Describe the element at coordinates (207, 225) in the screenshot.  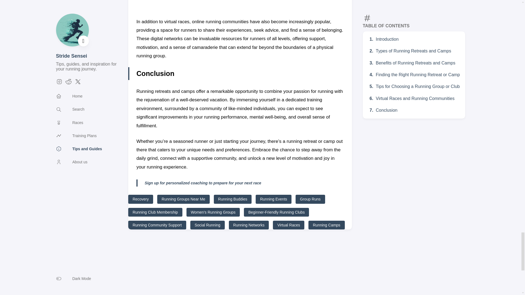
I see `Social Running` at that location.